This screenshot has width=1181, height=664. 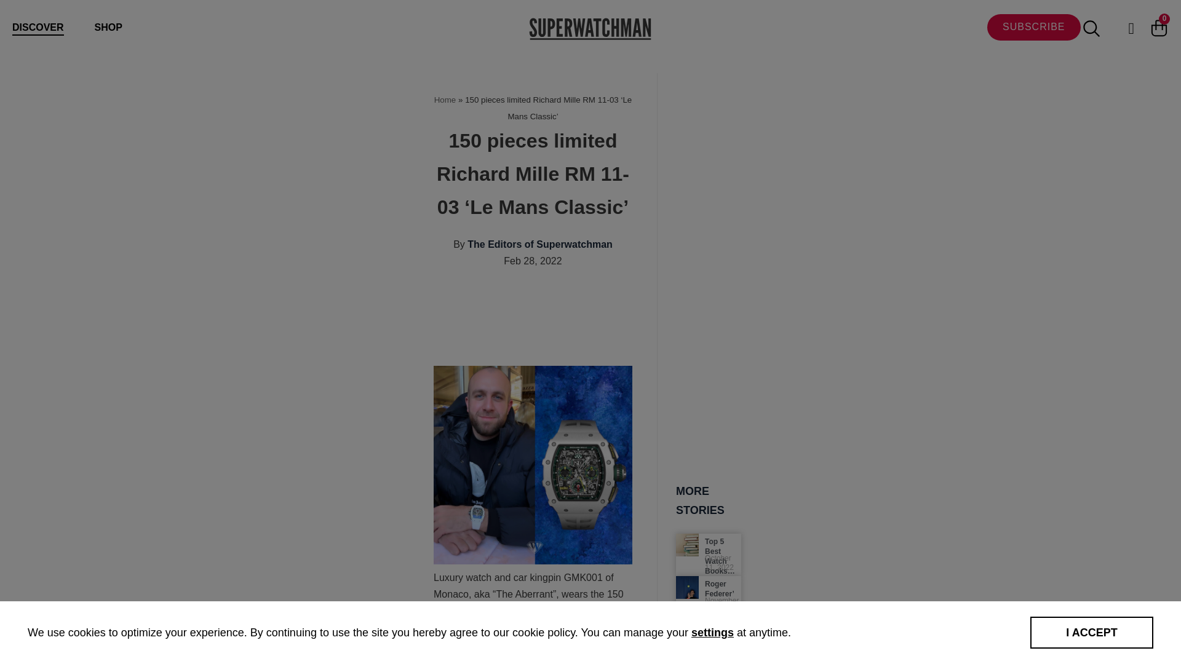 What do you see at coordinates (540, 244) in the screenshot?
I see `The Editors of Superwatchman` at bounding box center [540, 244].